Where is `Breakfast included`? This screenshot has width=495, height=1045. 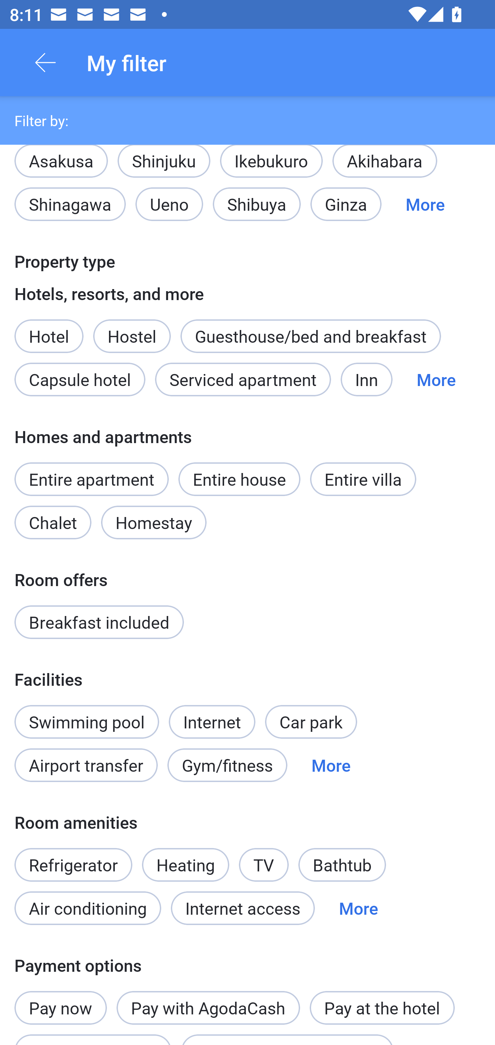 Breakfast included is located at coordinates (99, 622).